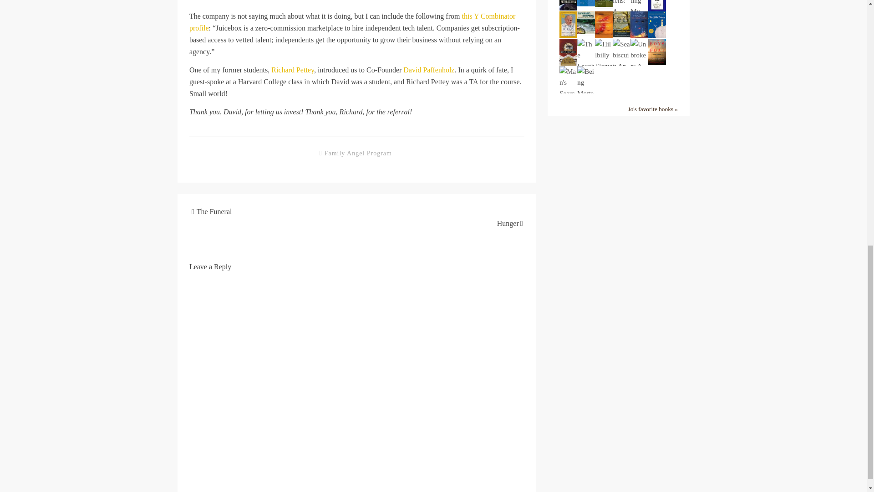 The width and height of the screenshot is (874, 492). Describe the element at coordinates (429, 70) in the screenshot. I see `David Paffenholz` at that location.